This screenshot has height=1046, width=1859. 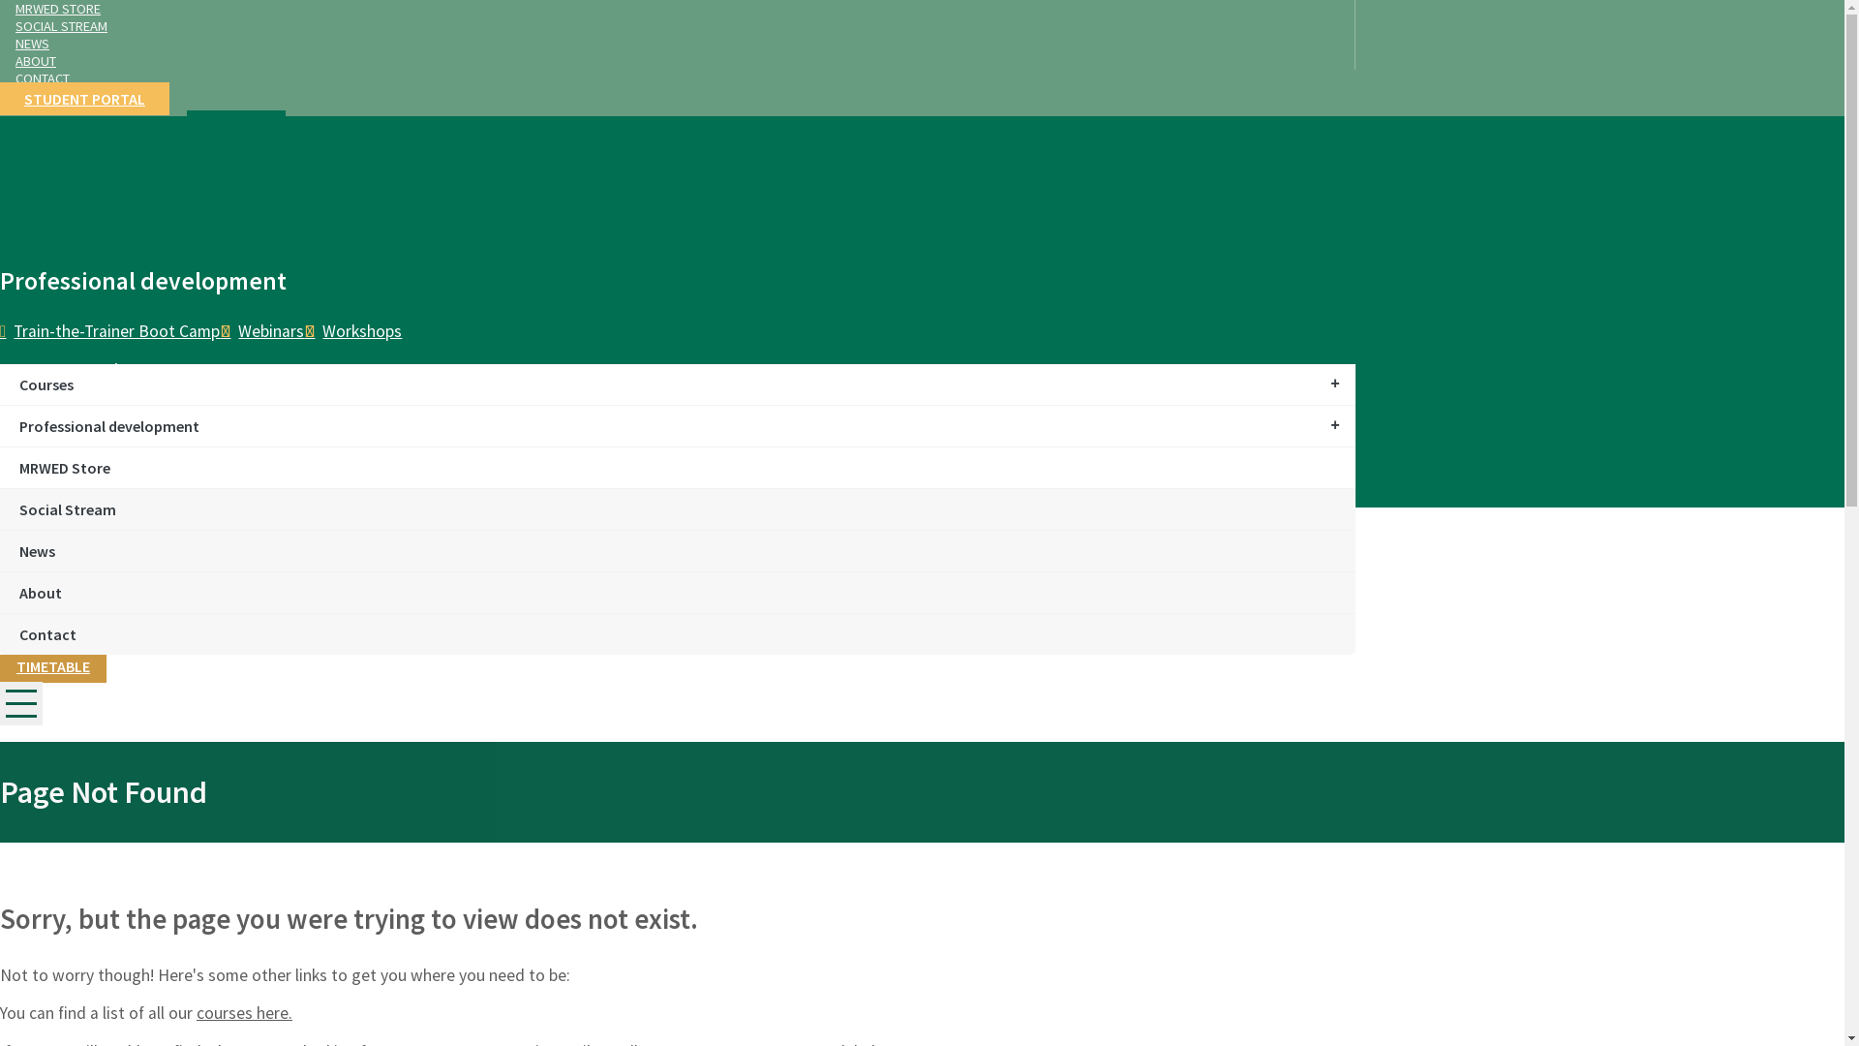 I want to click on TAE50116 Diploma of Vocational Education and Training, so click(x=566, y=342).